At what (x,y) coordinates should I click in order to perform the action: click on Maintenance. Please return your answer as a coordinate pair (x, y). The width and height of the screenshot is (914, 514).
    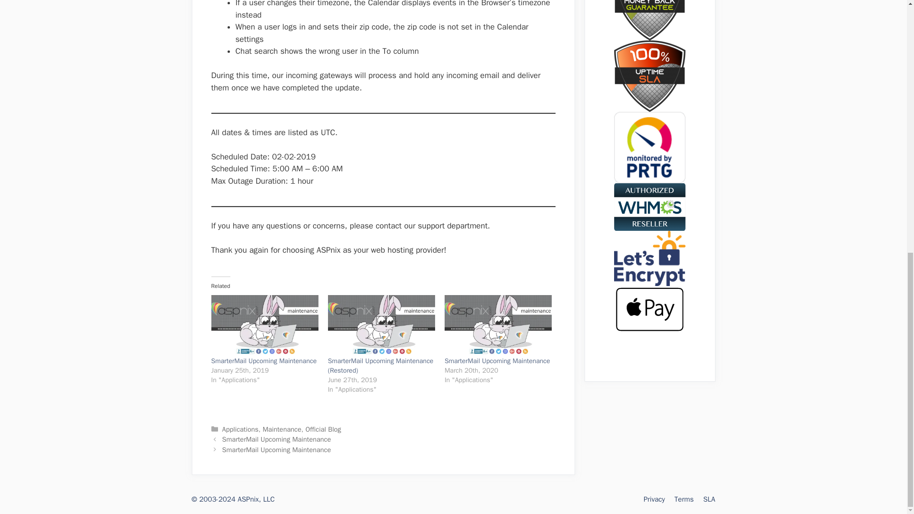
    Looking at the image, I should click on (282, 429).